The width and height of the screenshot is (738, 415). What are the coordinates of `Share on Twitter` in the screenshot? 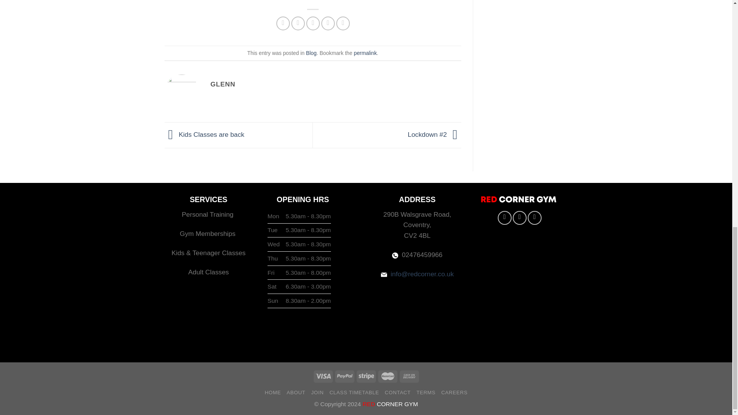 It's located at (298, 23).